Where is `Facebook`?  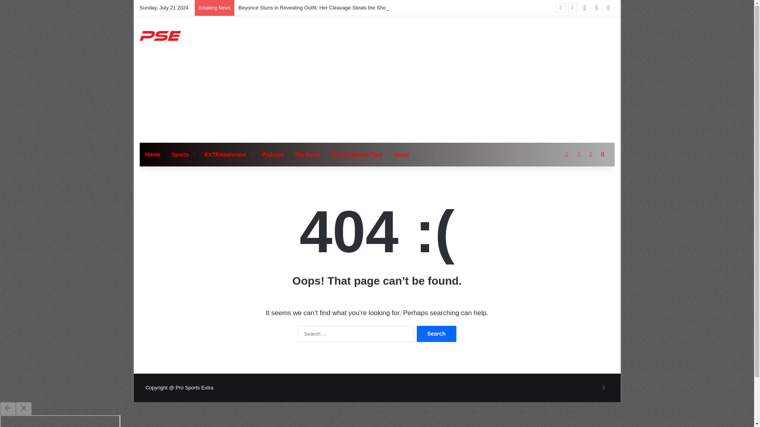
Facebook is located at coordinates (604, 387).